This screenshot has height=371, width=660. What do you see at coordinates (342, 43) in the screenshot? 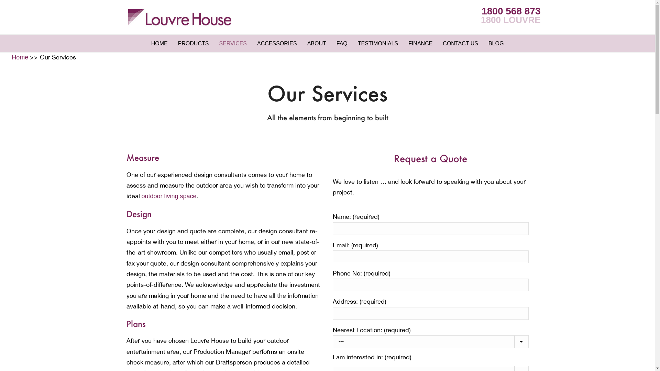
I see `FAQ` at bounding box center [342, 43].